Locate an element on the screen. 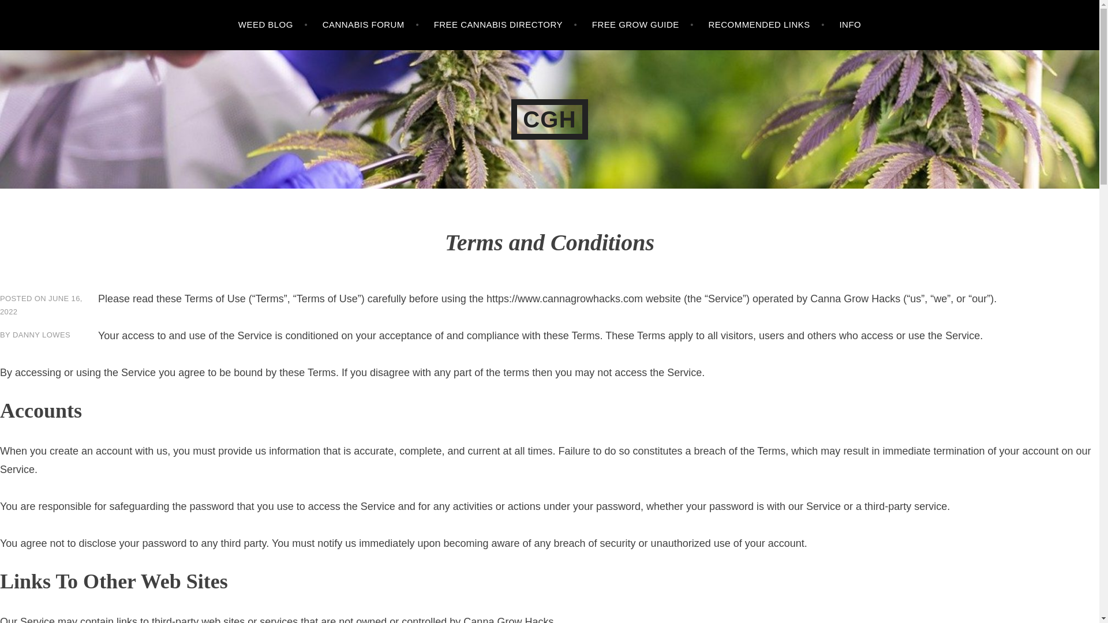 The height and width of the screenshot is (623, 1108). RECOMMENDED LINKS is located at coordinates (766, 25).